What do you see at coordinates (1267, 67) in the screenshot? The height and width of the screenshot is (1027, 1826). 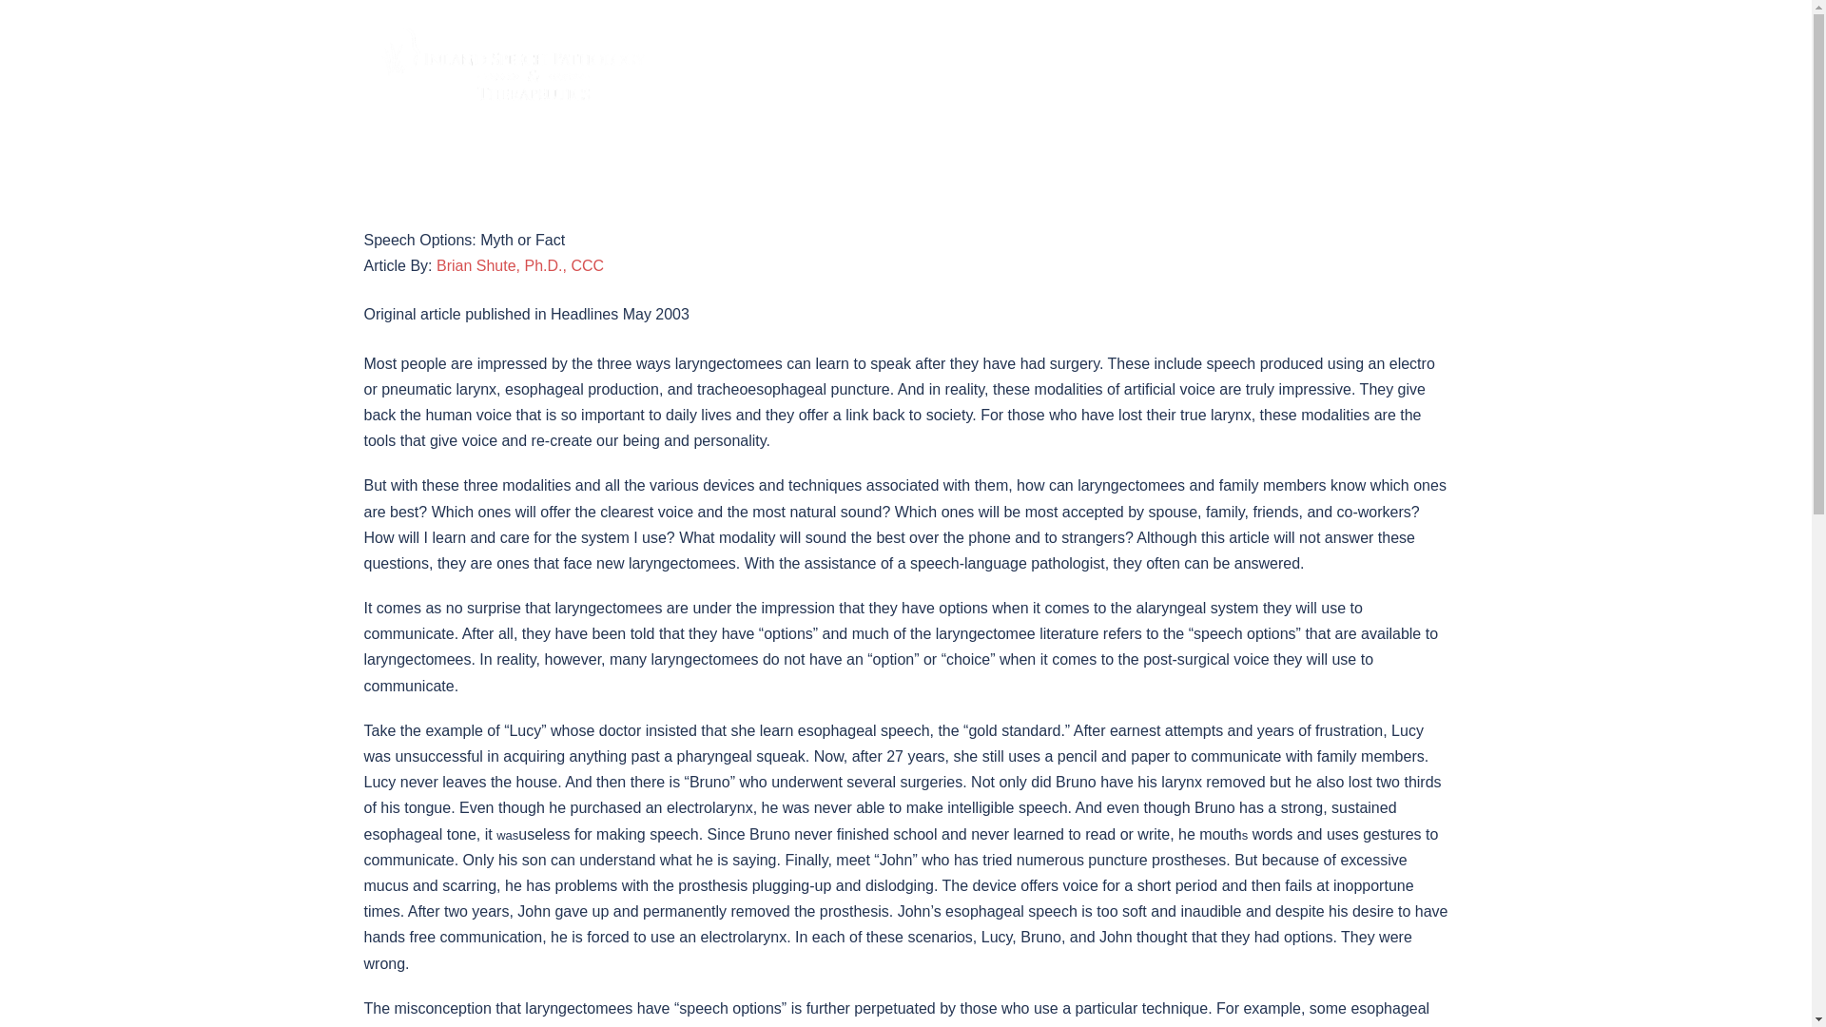 I see `Contact Us` at bounding box center [1267, 67].